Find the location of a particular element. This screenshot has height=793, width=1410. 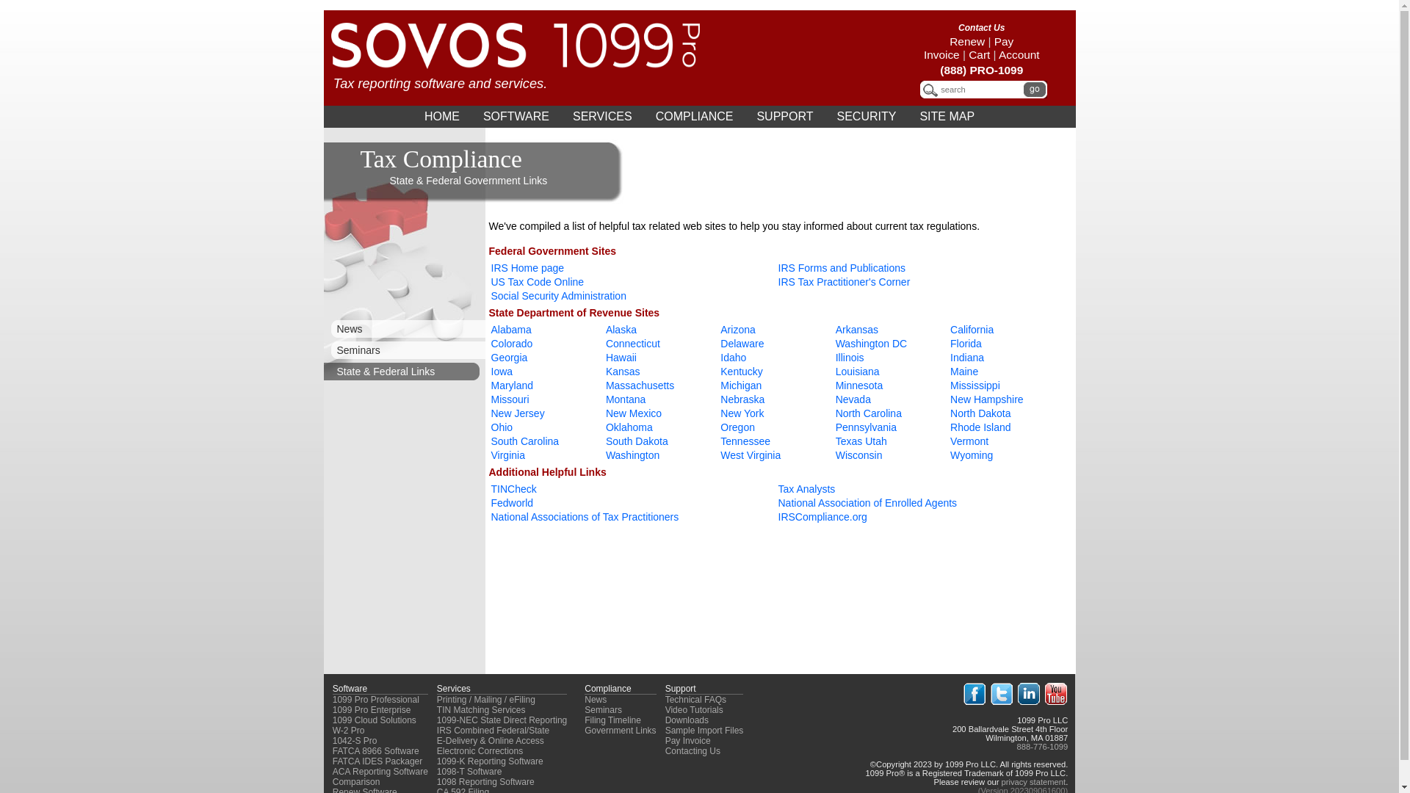

Maine is located at coordinates (964, 372).